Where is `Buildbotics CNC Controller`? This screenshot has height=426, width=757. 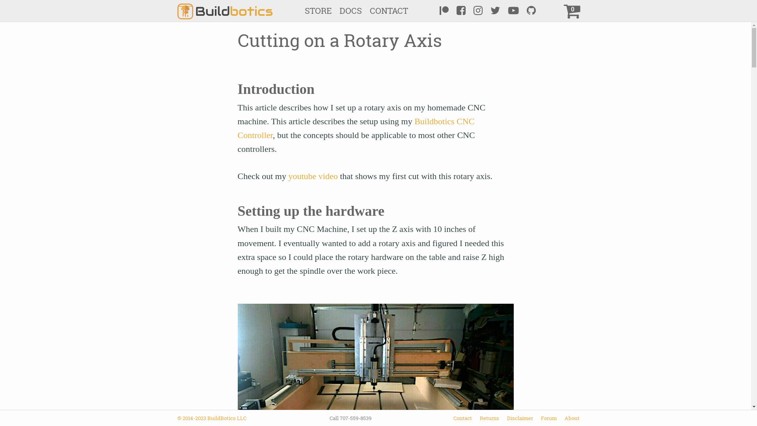
Buildbotics CNC Controller is located at coordinates (356, 128).